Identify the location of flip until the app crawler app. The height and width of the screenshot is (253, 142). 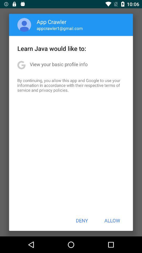
(52, 22).